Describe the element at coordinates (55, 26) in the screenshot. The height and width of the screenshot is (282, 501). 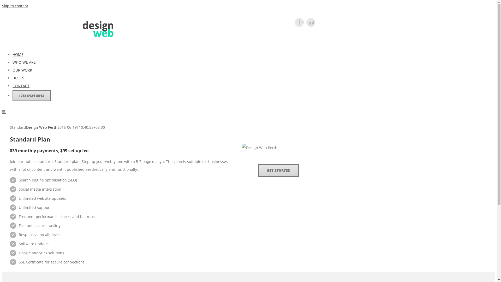
I see `admin@designwebperth.com.au` at that location.